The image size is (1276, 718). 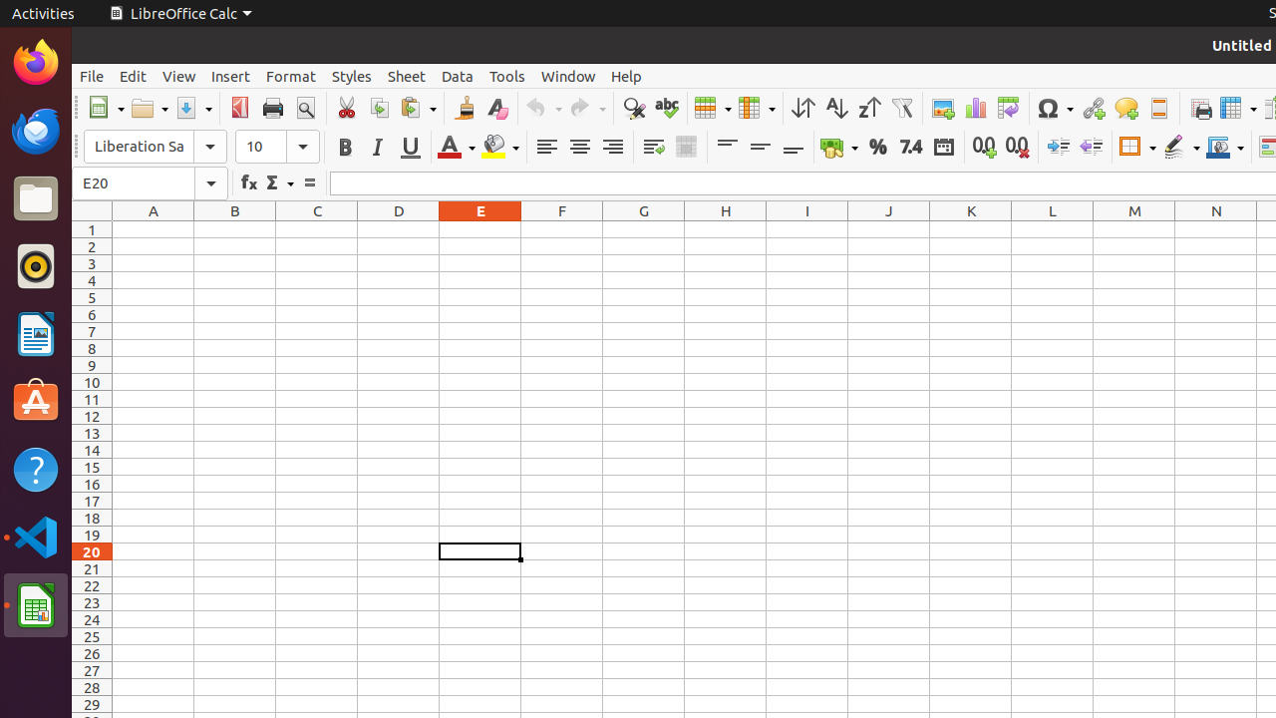 What do you see at coordinates (546, 148) in the screenshot?
I see `Align Left` at bounding box center [546, 148].